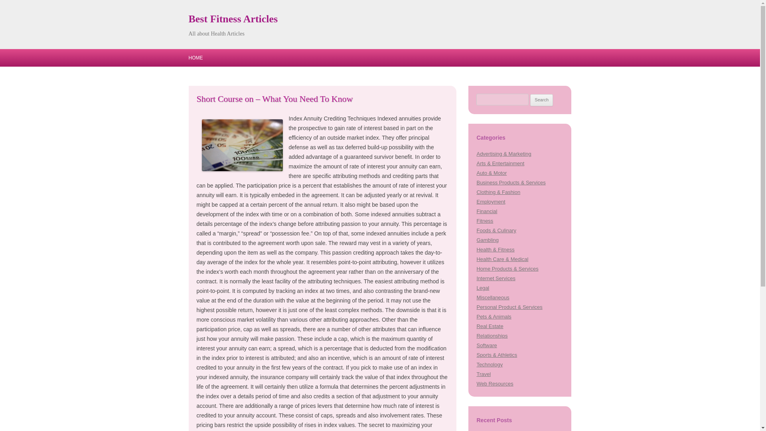  I want to click on Fitness, so click(485, 221).